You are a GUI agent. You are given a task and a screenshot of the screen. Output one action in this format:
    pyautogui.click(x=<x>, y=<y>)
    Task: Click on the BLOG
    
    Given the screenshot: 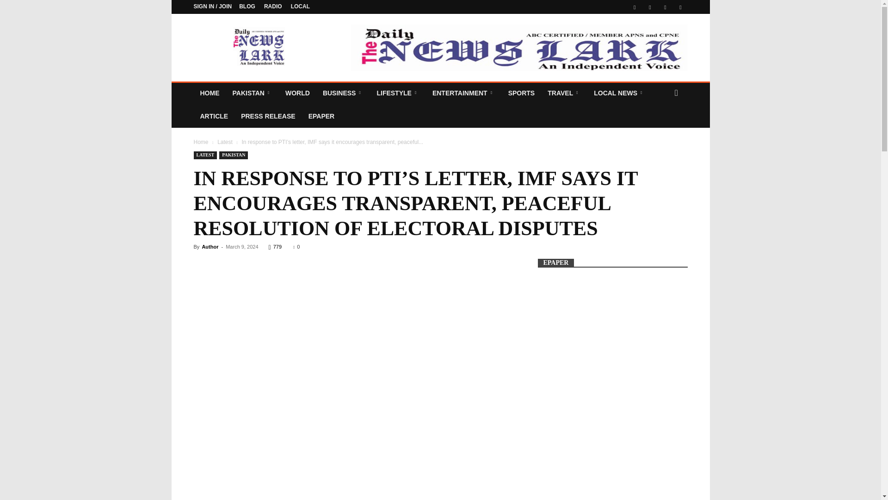 What is the action you would take?
    pyautogui.click(x=247, y=6)
    